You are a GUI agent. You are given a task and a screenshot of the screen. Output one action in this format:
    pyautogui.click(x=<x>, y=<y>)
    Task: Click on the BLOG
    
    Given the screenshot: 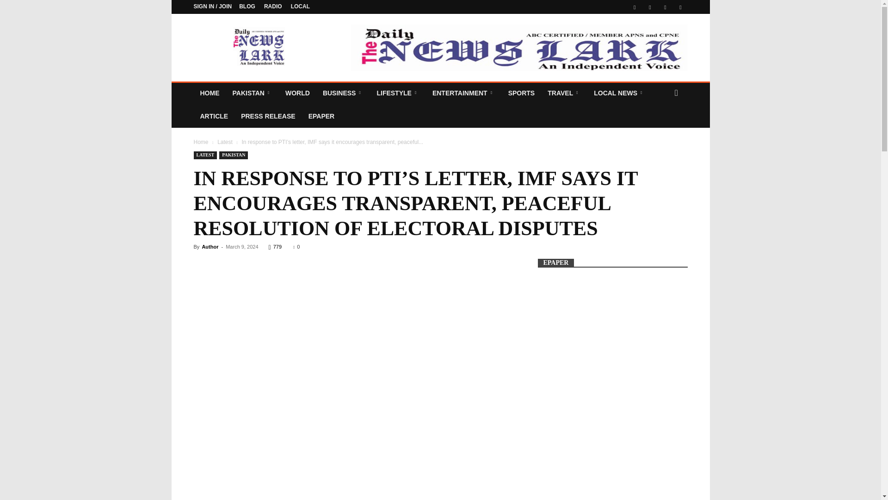 What is the action you would take?
    pyautogui.click(x=247, y=6)
    